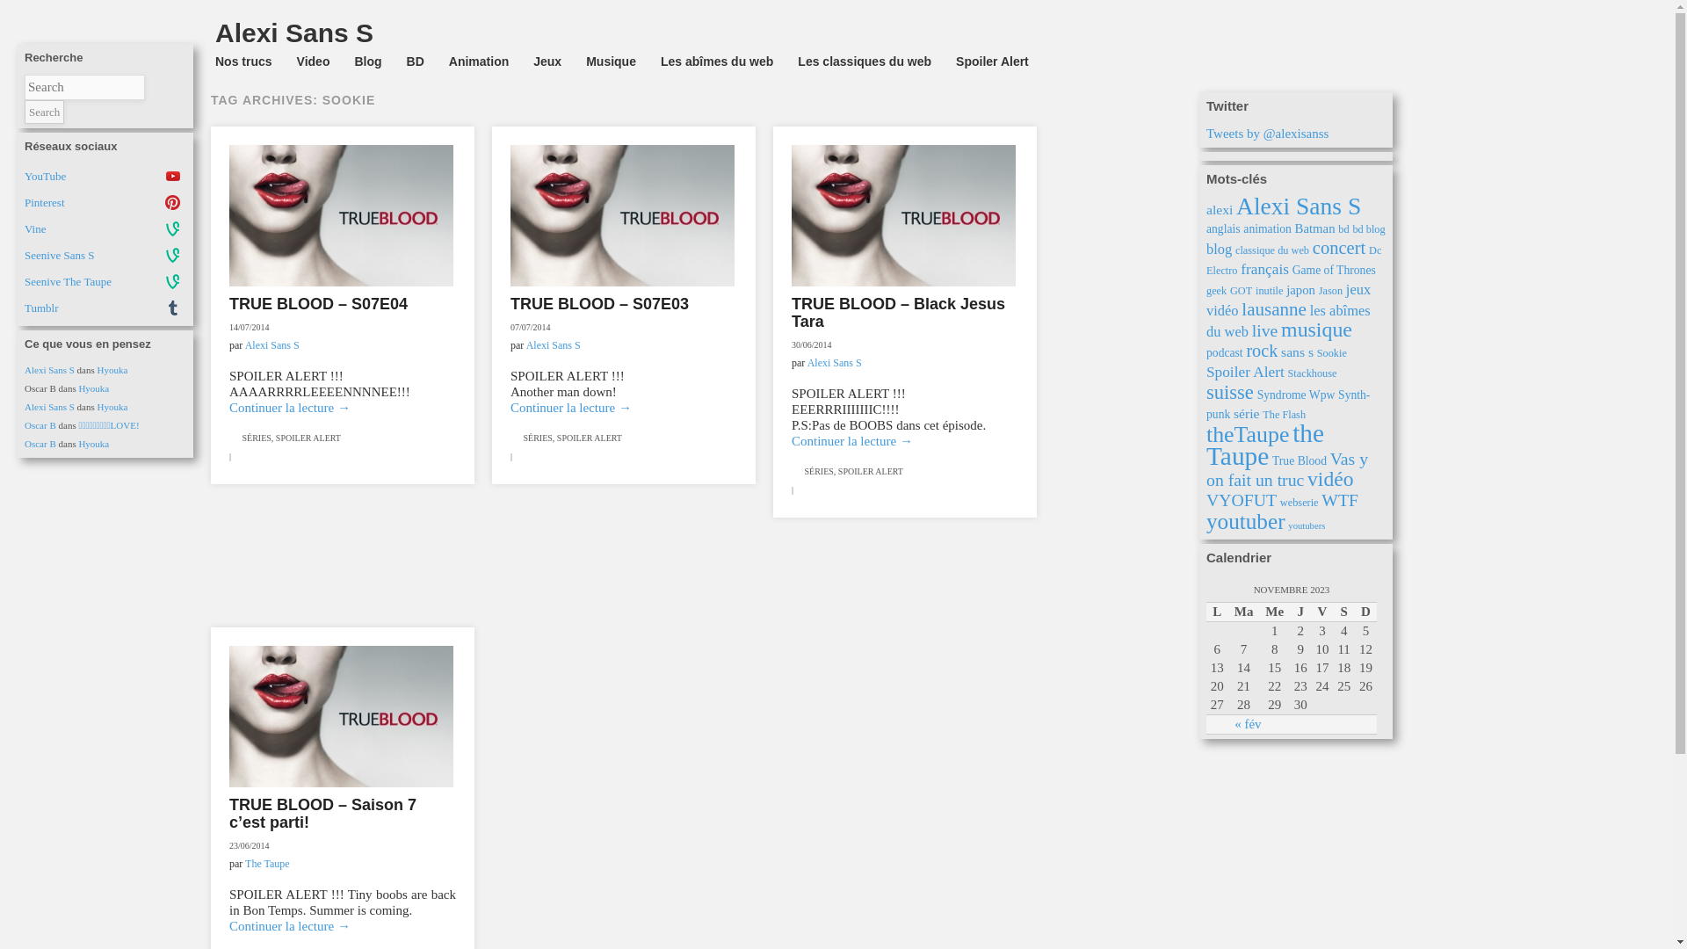  Describe the element at coordinates (314, 62) in the screenshot. I see `Video` at that location.